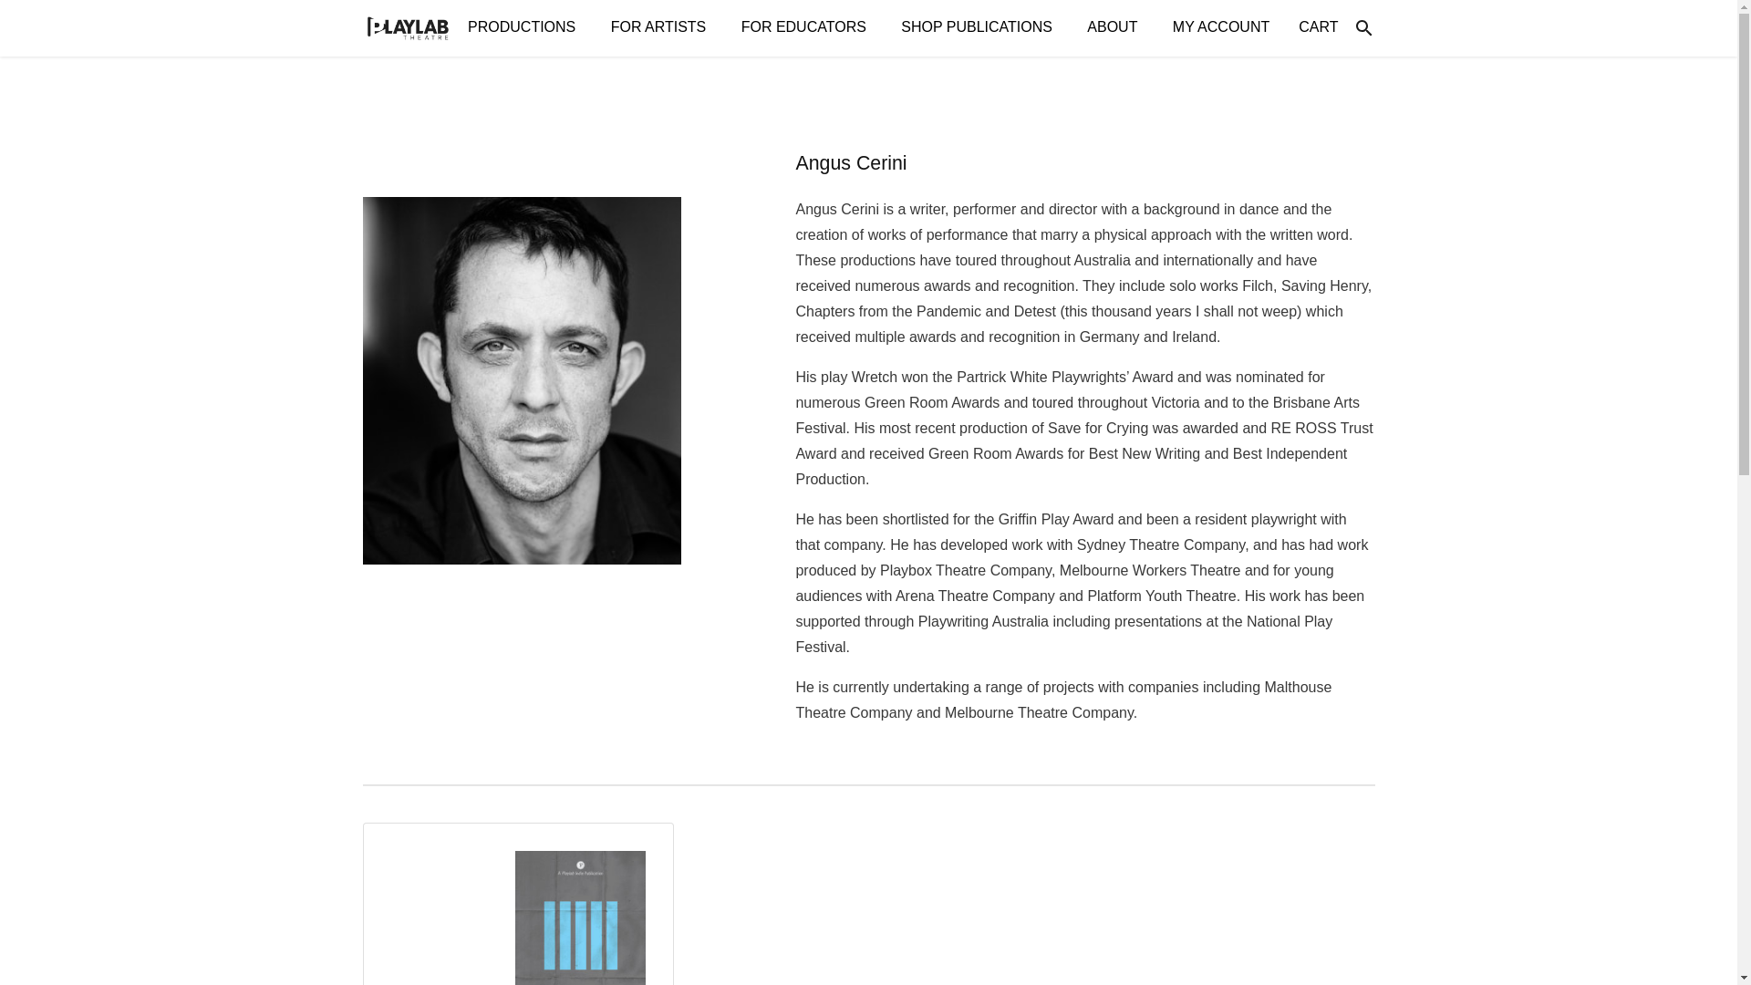 This screenshot has width=1751, height=985. What do you see at coordinates (806, 27) in the screenshot?
I see `FOR EDUCATORS` at bounding box center [806, 27].